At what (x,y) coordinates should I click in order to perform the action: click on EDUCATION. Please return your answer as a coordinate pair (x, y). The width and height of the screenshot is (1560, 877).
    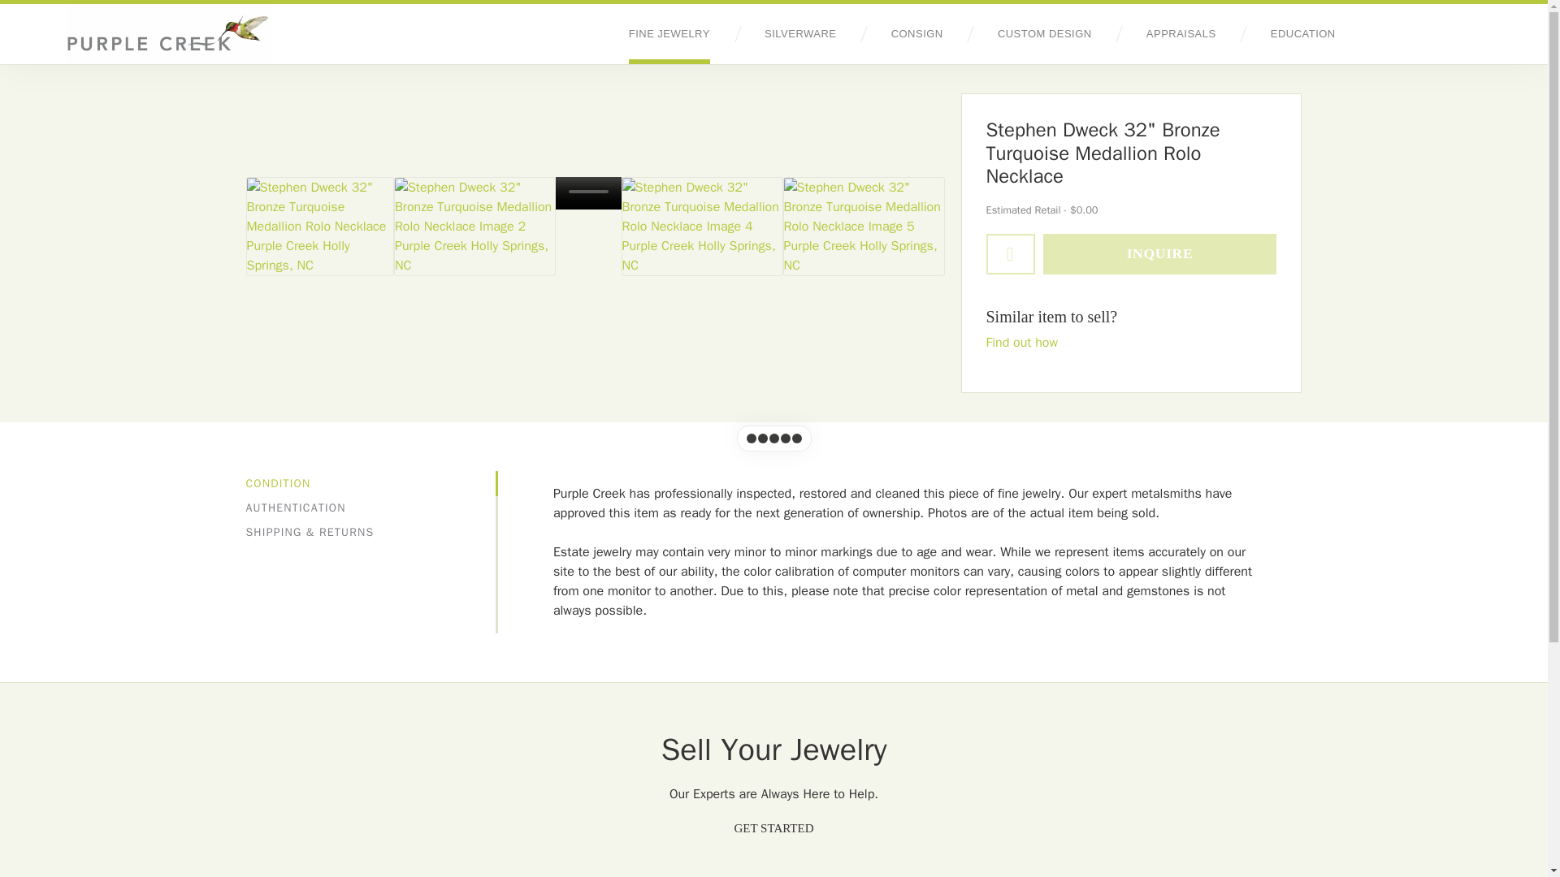
    Looking at the image, I should click on (1303, 34).